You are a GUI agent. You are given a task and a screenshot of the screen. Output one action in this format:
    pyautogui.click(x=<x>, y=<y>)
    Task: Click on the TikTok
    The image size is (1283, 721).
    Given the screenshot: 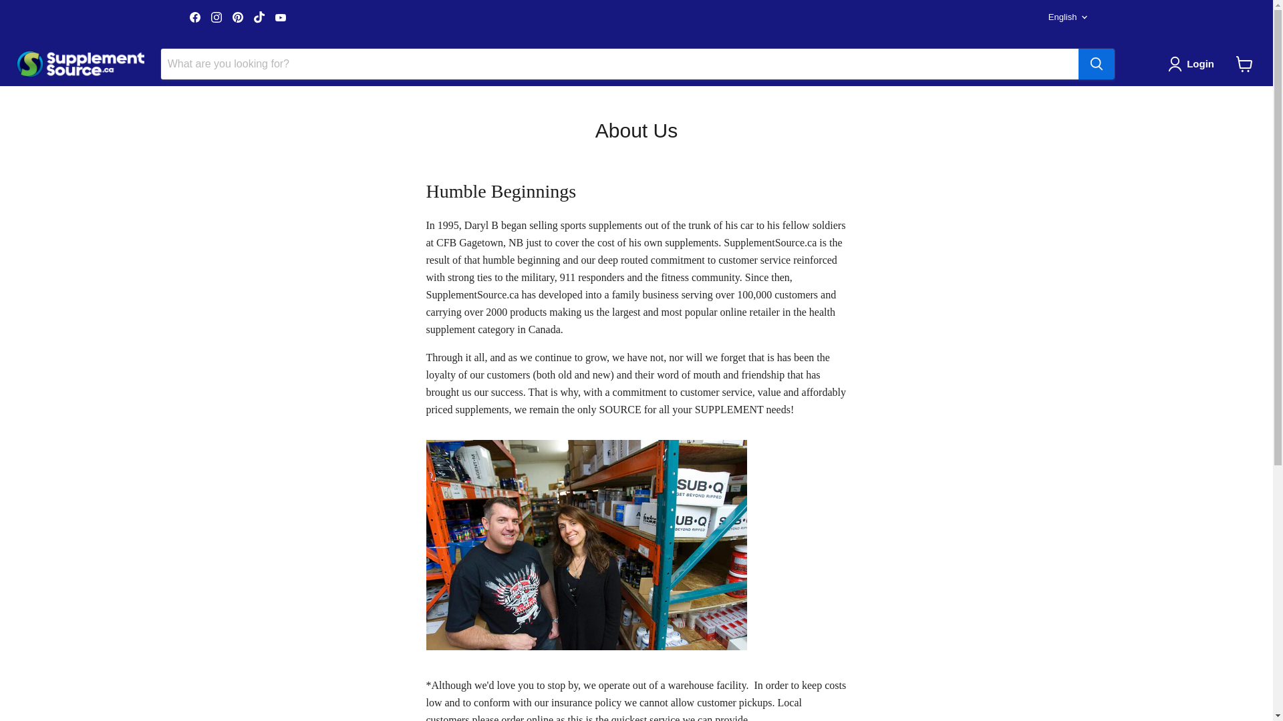 What is the action you would take?
    pyautogui.click(x=259, y=17)
    